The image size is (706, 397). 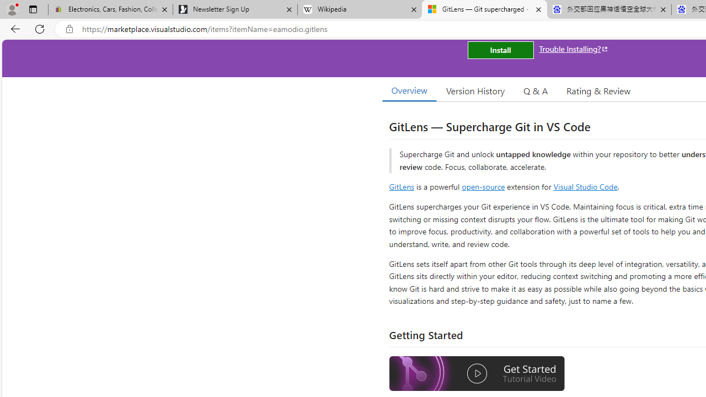 What do you see at coordinates (500, 50) in the screenshot?
I see `Install` at bounding box center [500, 50].